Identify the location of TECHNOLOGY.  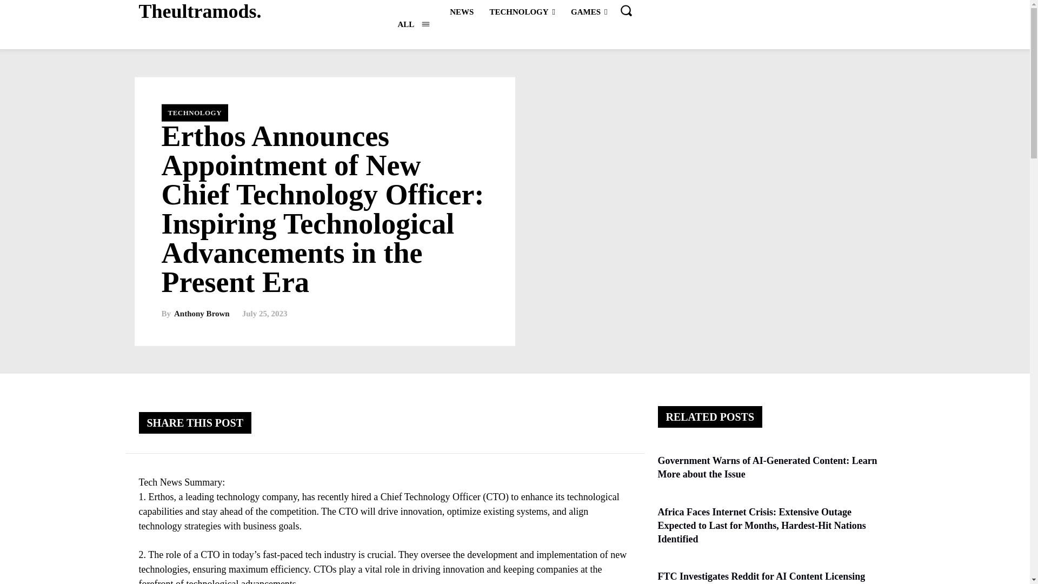
(522, 11).